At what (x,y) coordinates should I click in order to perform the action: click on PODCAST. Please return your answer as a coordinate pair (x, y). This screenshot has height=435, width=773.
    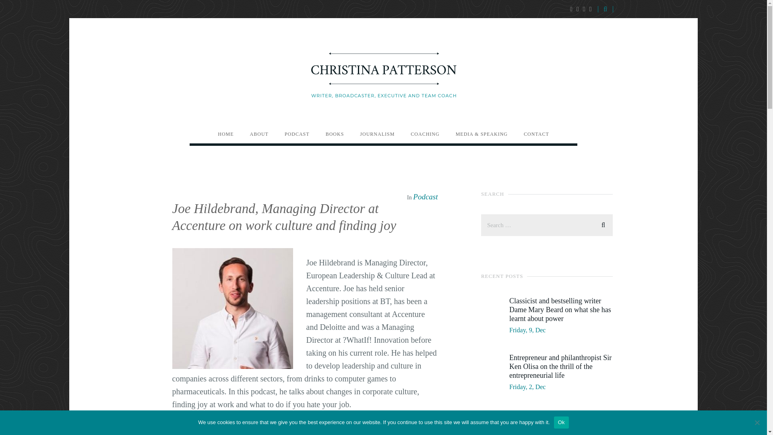
    Looking at the image, I should click on (297, 134).